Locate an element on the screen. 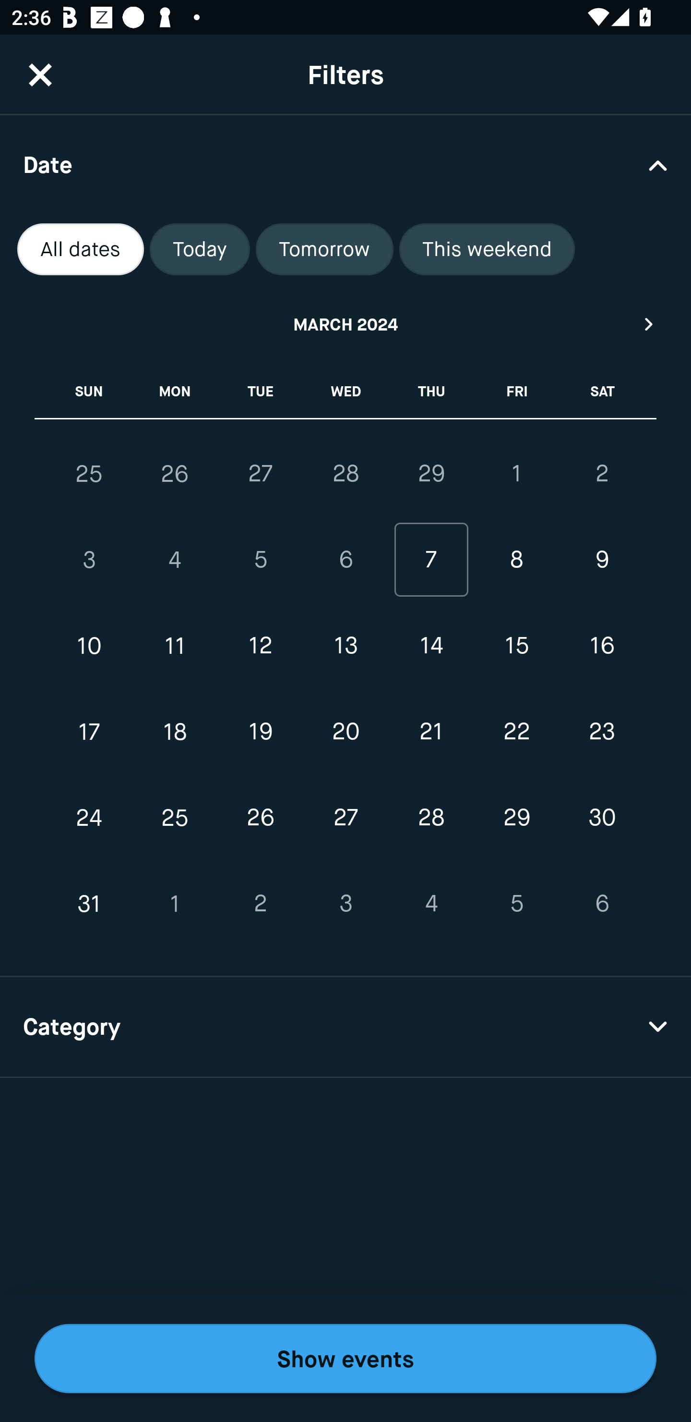 This screenshot has height=1422, width=691. 4 is located at coordinates (175, 560).